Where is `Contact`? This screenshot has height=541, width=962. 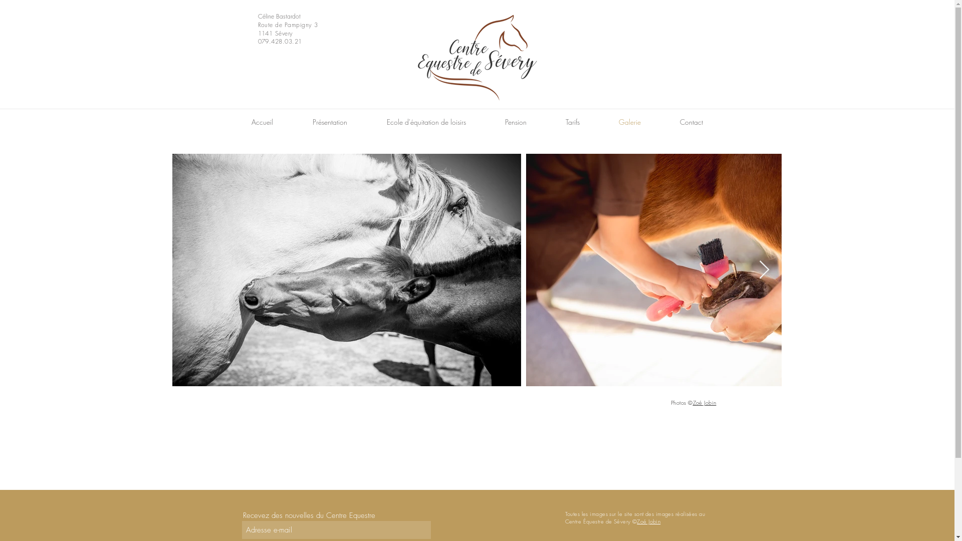 Contact is located at coordinates (691, 122).